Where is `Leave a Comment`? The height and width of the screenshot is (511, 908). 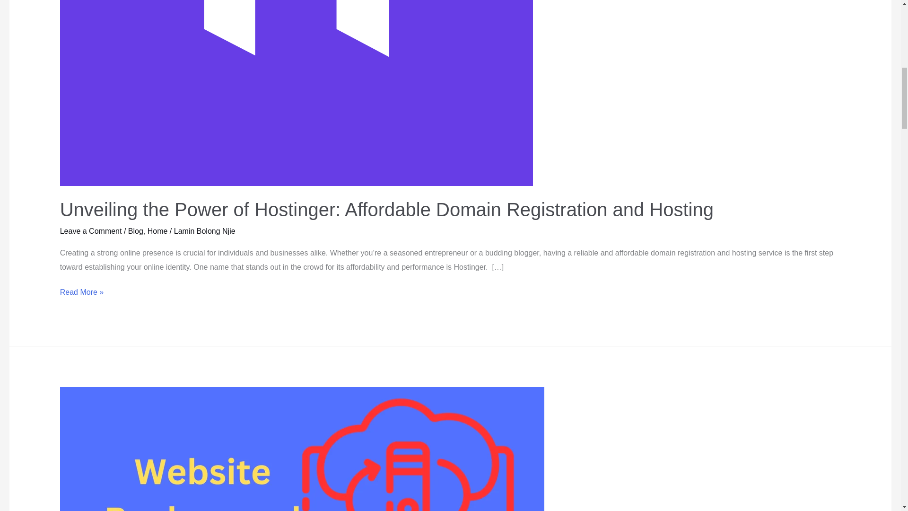
Leave a Comment is located at coordinates (91, 231).